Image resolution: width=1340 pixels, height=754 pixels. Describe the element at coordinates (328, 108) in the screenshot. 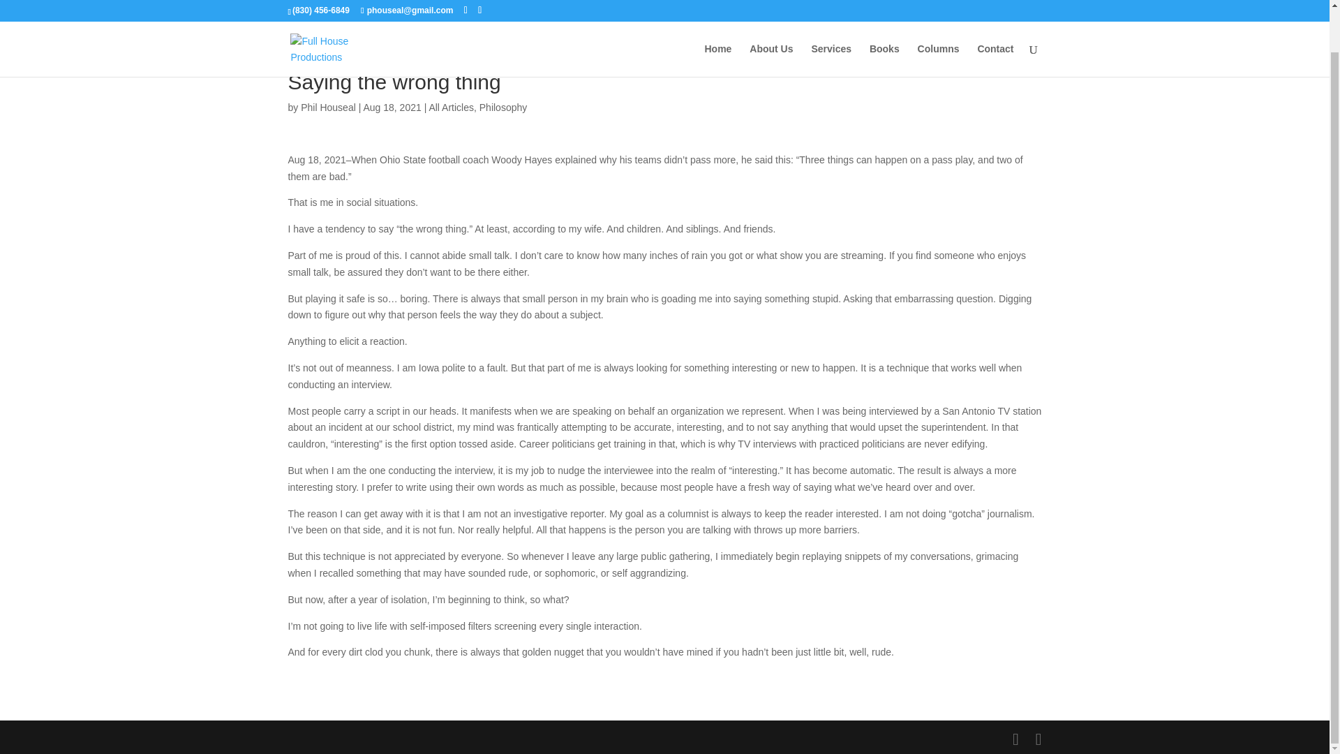

I see `Posts by Phil Houseal` at that location.